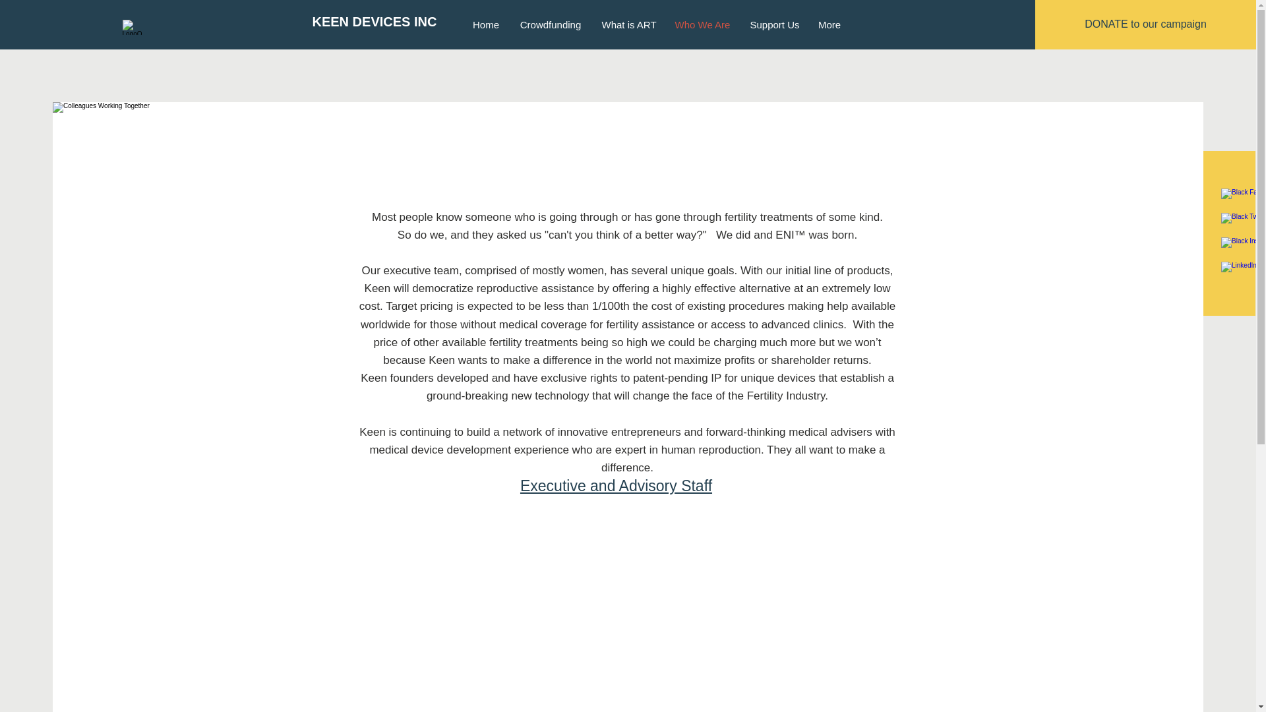 Image resolution: width=1266 pixels, height=712 pixels. Describe the element at coordinates (773, 24) in the screenshot. I see `Support Us` at that location.